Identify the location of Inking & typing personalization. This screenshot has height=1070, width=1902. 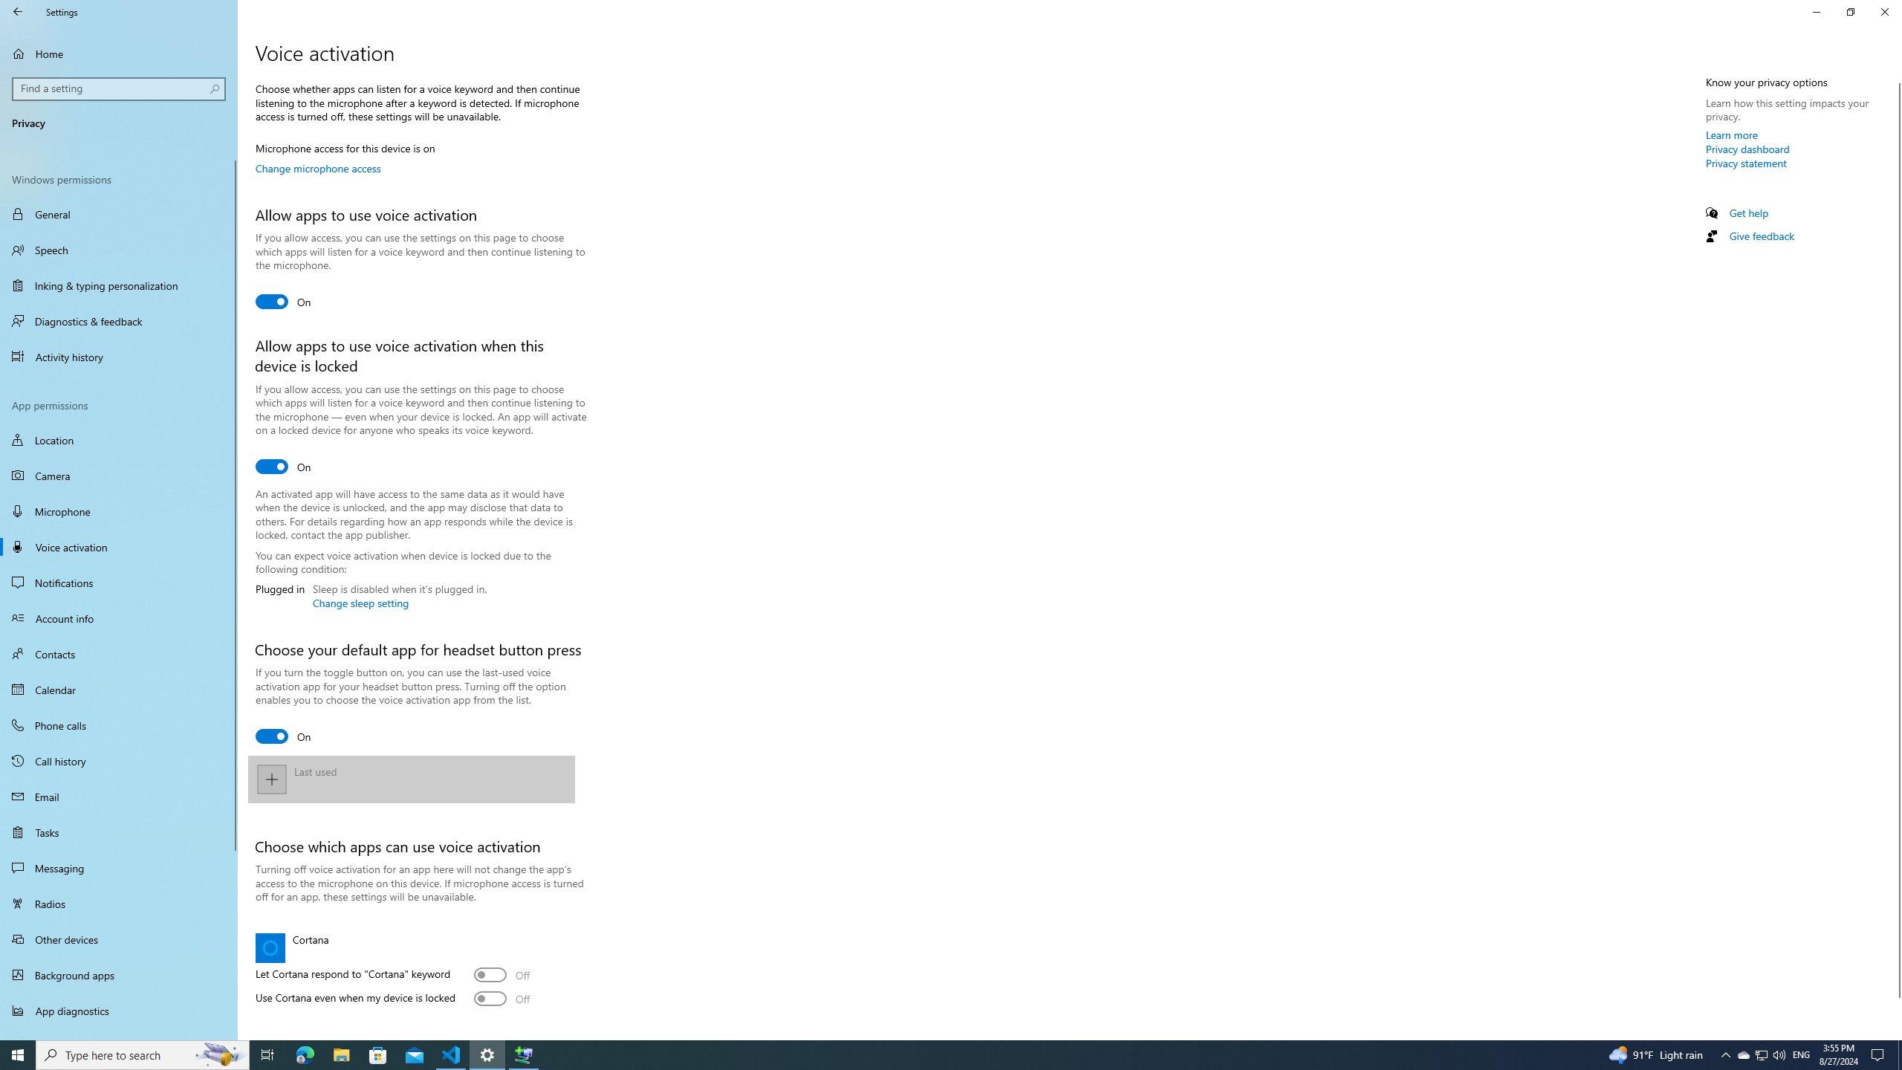
(119, 285).